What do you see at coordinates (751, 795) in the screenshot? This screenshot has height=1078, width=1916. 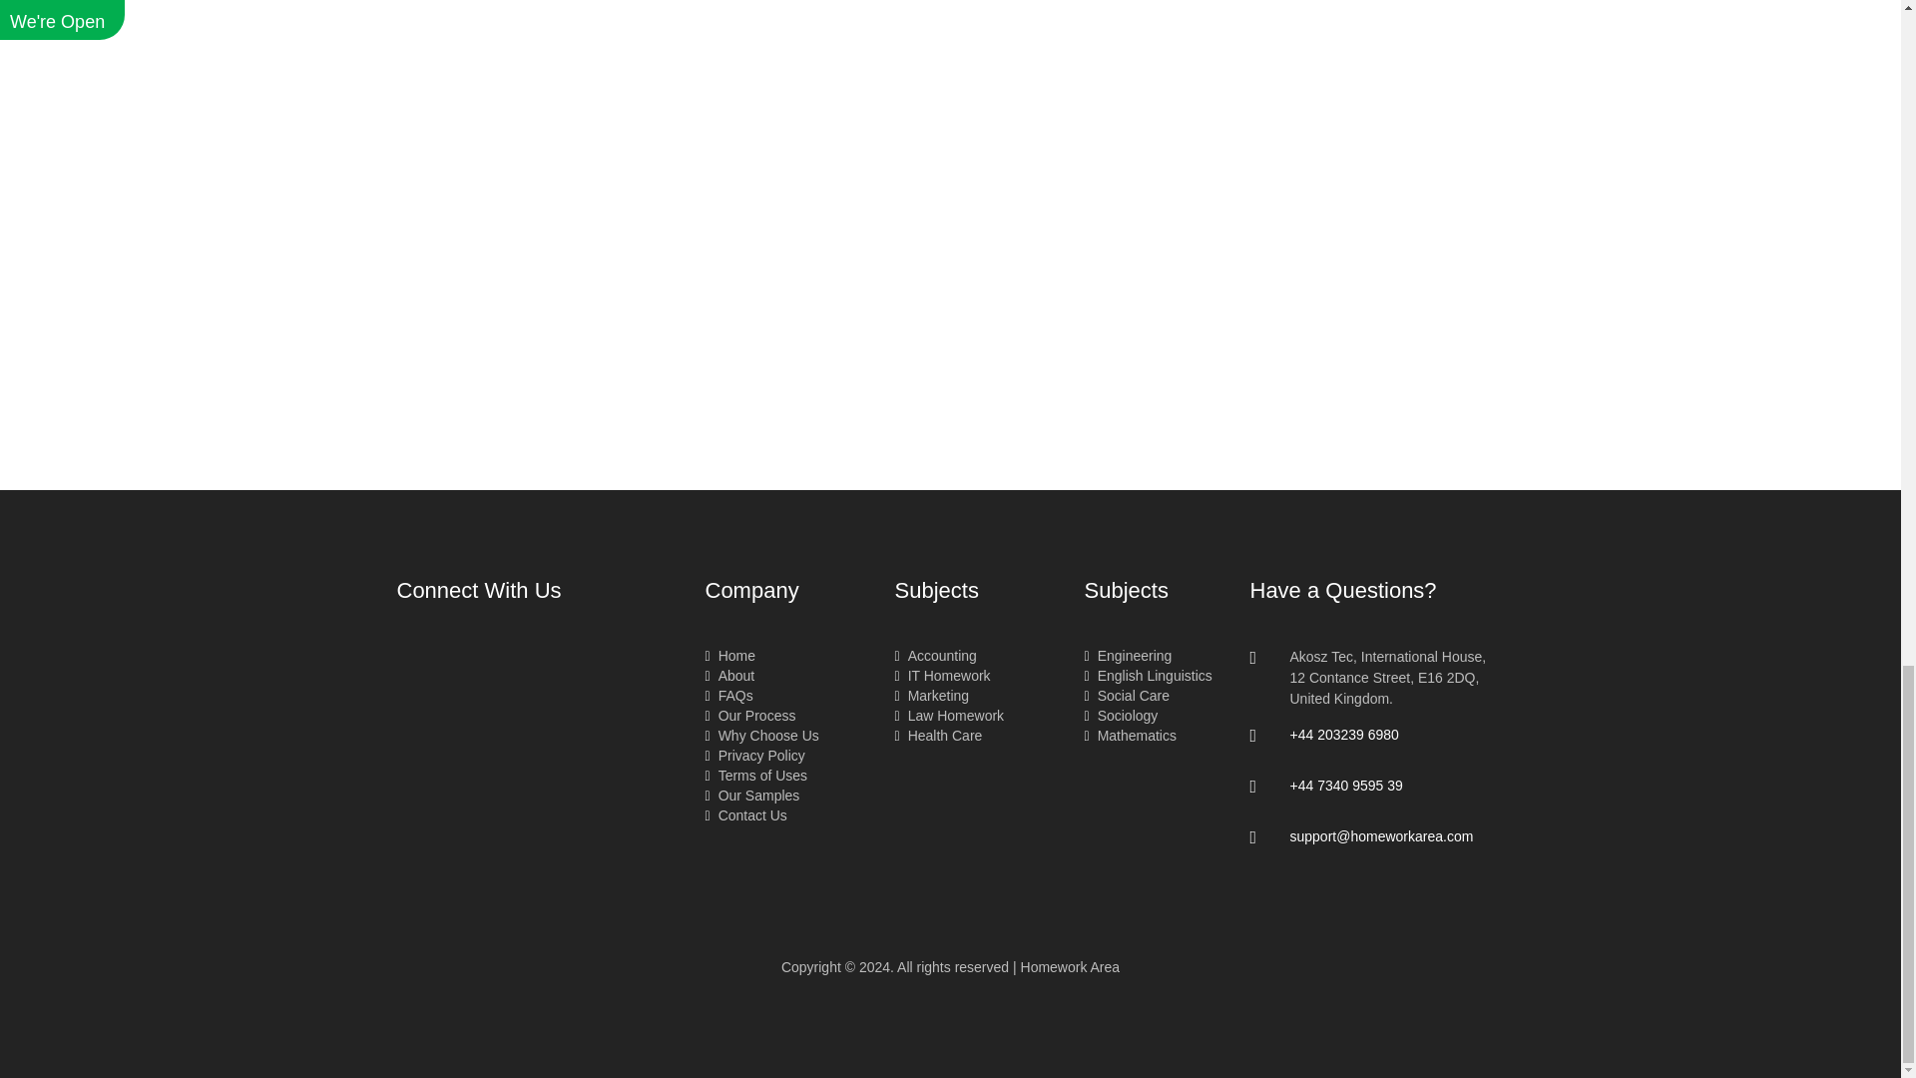 I see `Our Samples` at bounding box center [751, 795].